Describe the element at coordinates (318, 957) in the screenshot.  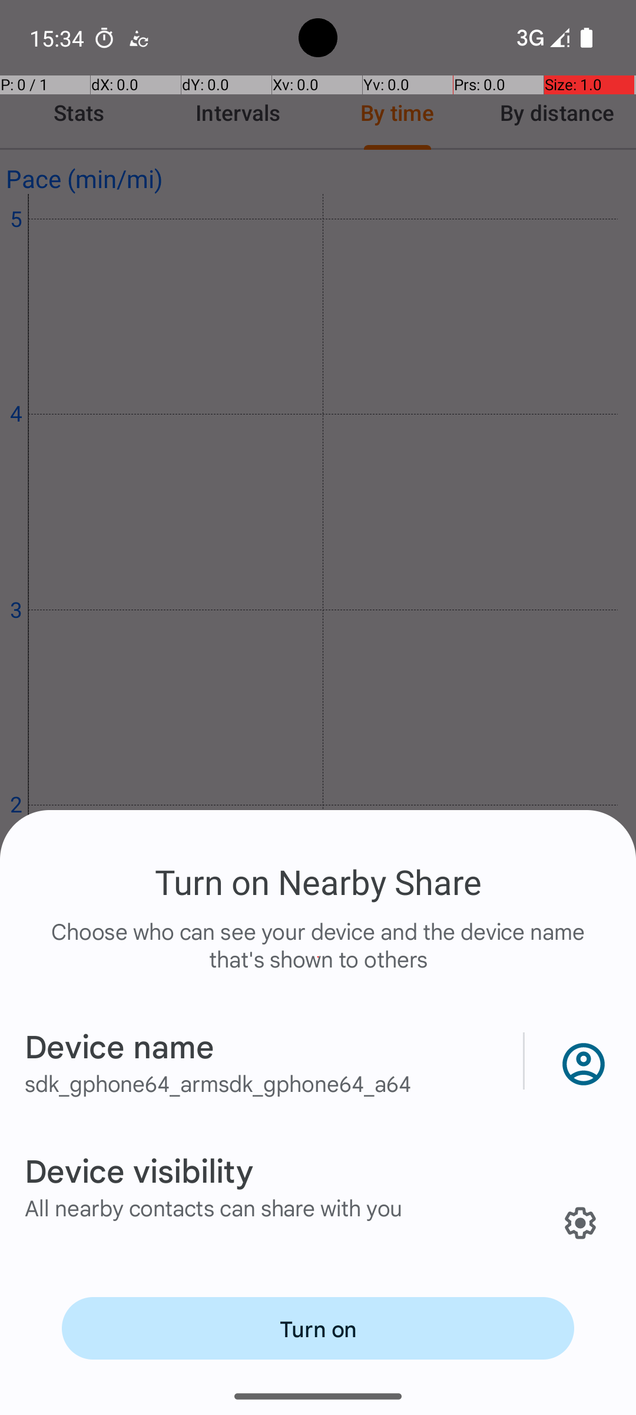
I see `Choose who can see your device and the device name that's shown to others` at that location.